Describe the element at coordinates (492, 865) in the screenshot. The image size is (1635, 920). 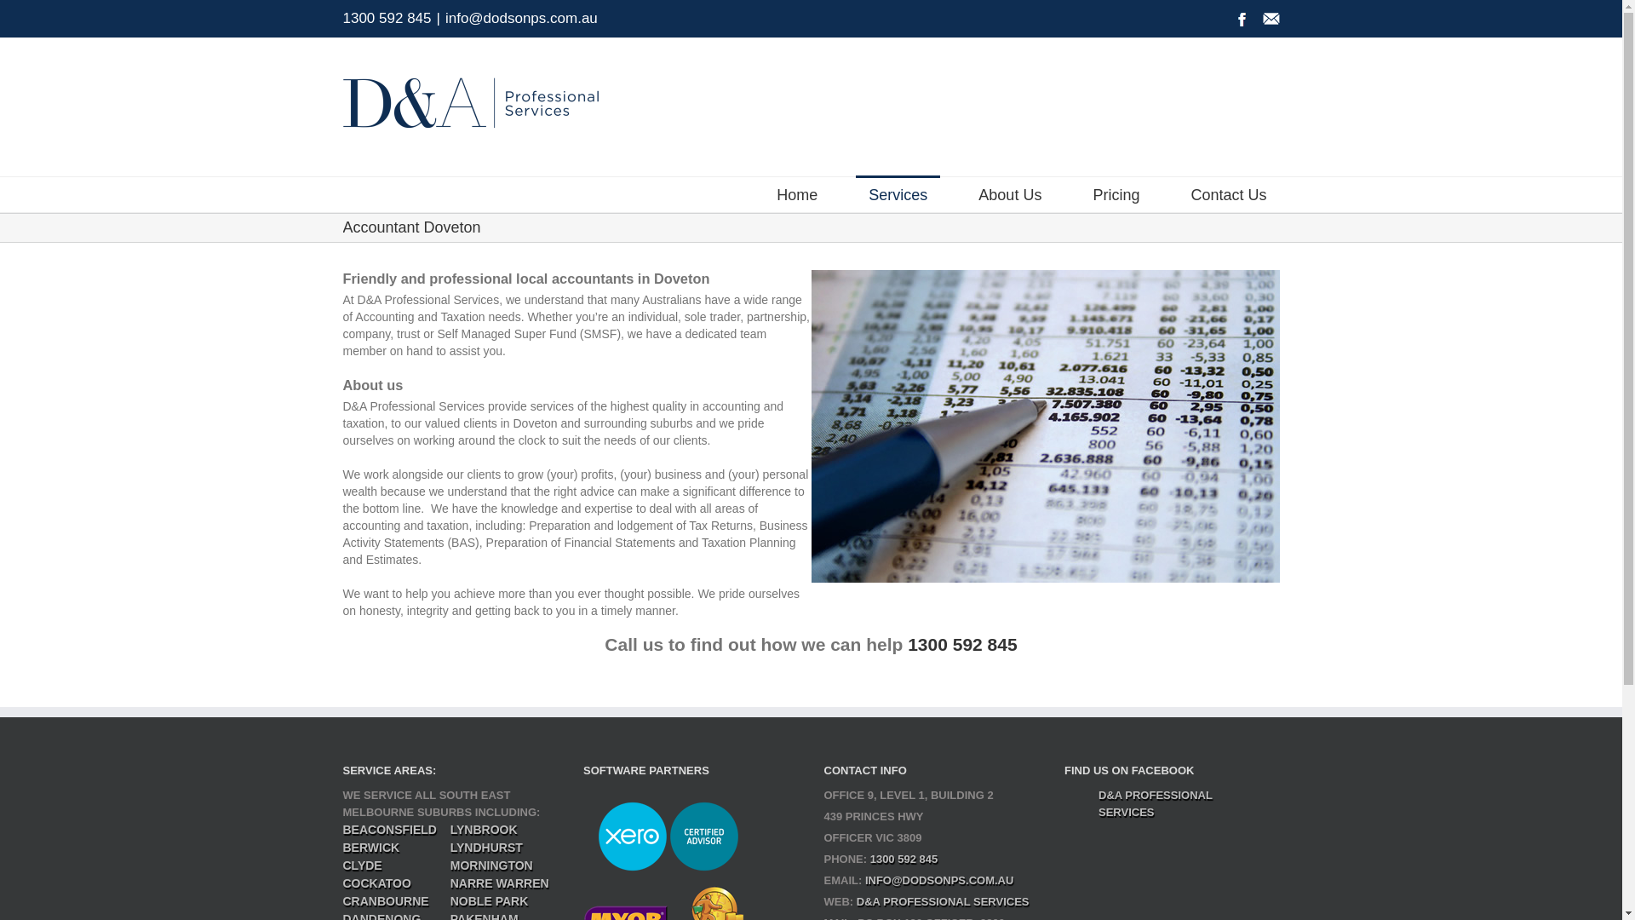
I see `MORNINGTON` at that location.